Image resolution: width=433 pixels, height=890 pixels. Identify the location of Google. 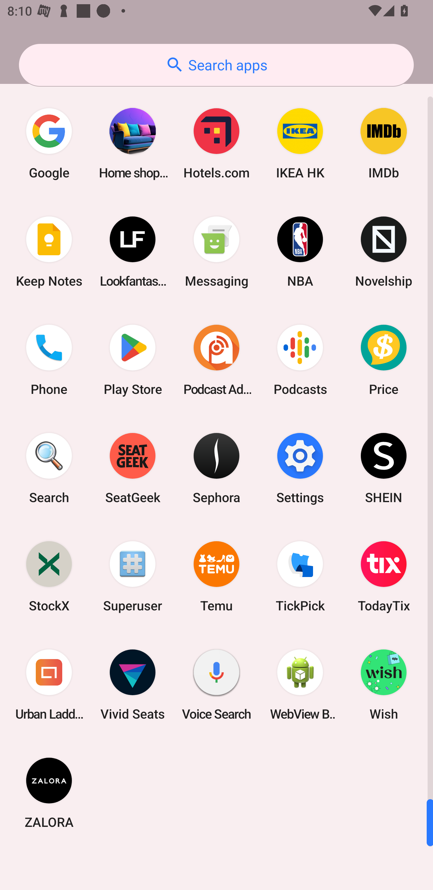
(49, 143).